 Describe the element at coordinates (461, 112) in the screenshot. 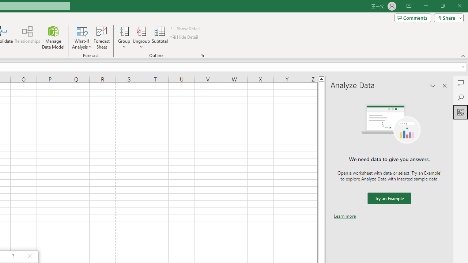

I see `Analyze Data` at that location.